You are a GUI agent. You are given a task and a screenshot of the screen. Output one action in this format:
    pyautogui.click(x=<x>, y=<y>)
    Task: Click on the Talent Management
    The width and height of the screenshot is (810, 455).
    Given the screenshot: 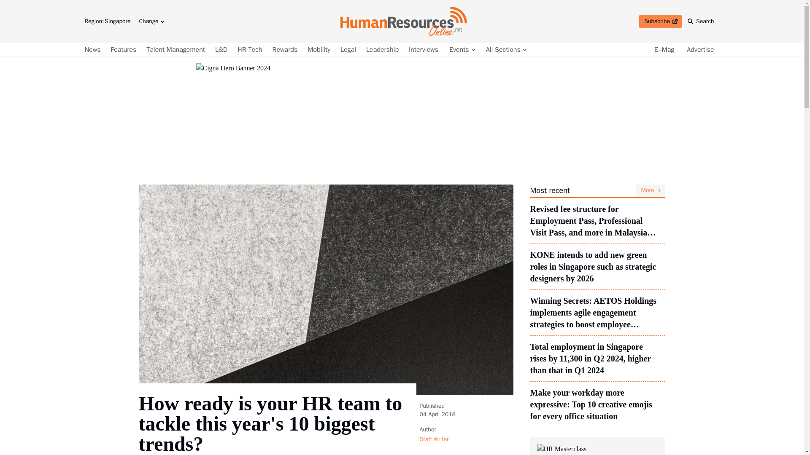 What is the action you would take?
    pyautogui.click(x=505, y=49)
    